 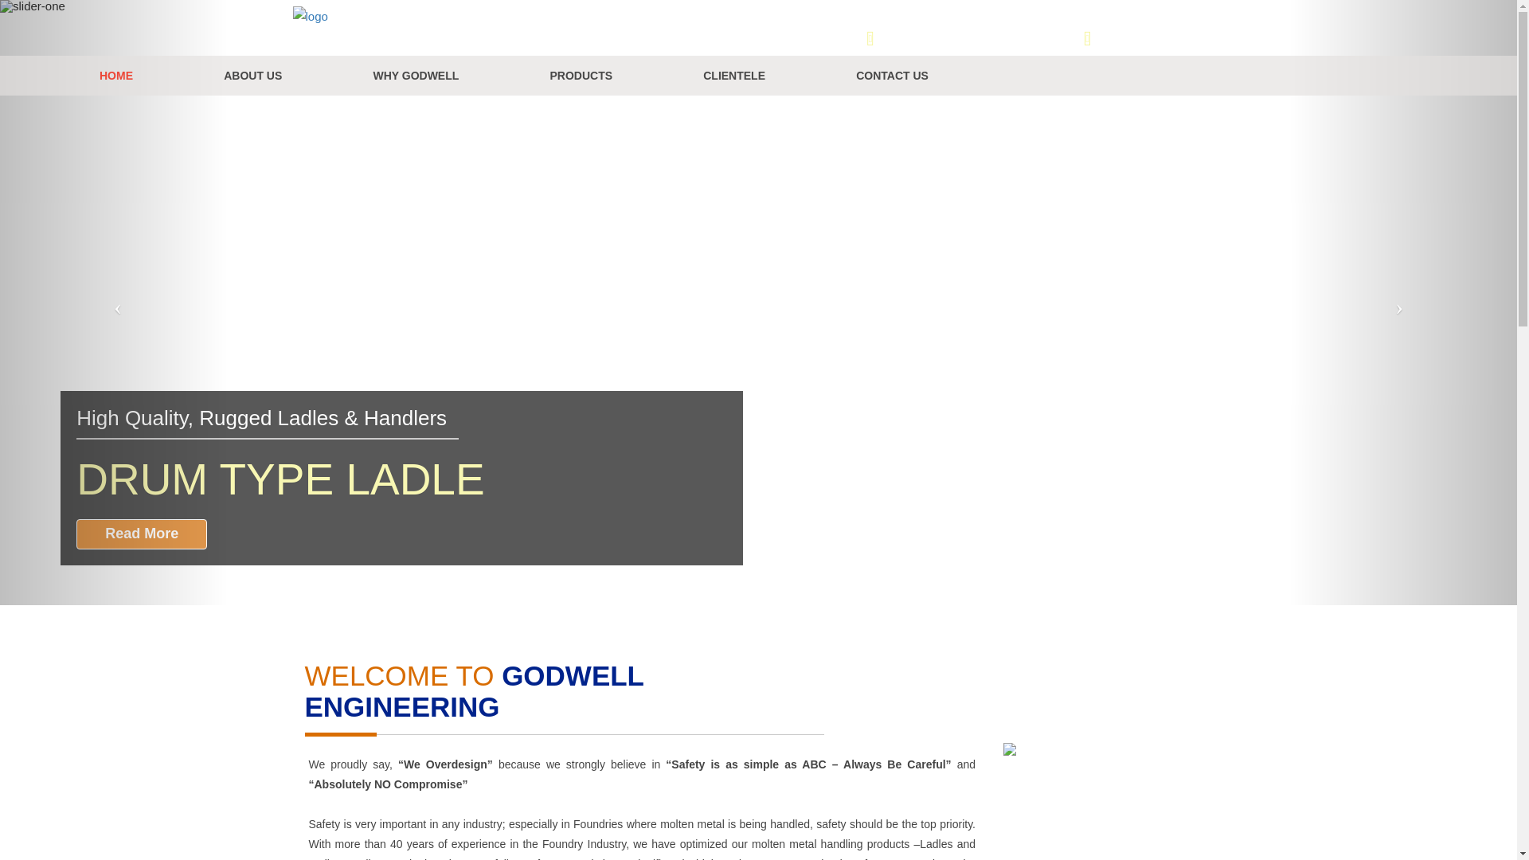 I want to click on Products, so click(x=581, y=75).